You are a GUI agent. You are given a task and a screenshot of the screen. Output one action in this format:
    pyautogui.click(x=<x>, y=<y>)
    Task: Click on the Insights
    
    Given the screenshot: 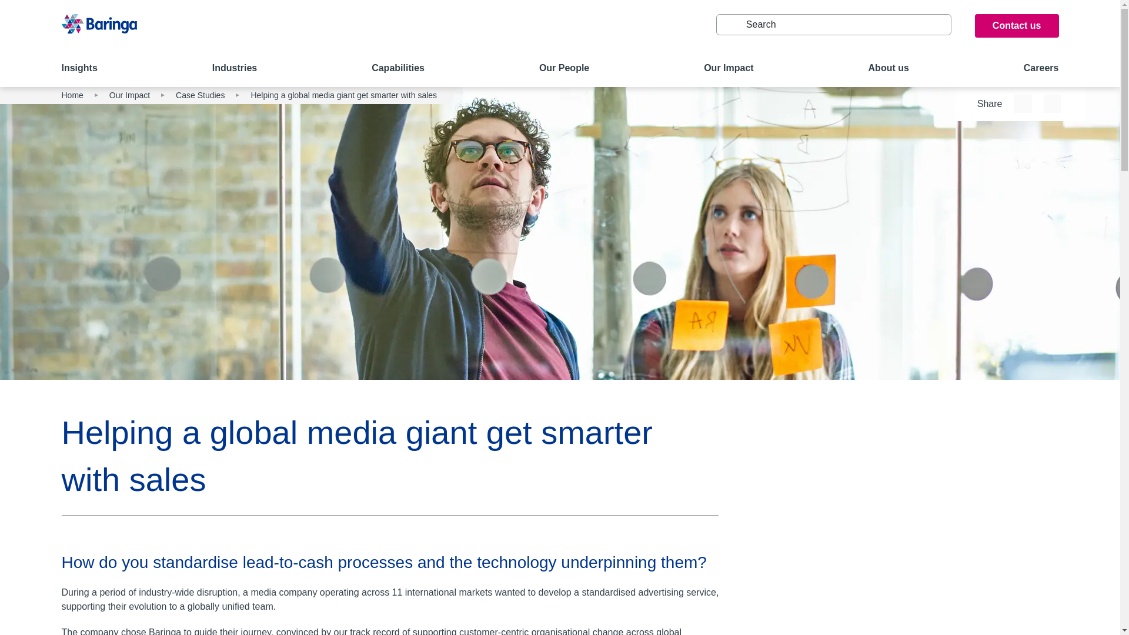 What is the action you would take?
    pyautogui.click(x=79, y=69)
    